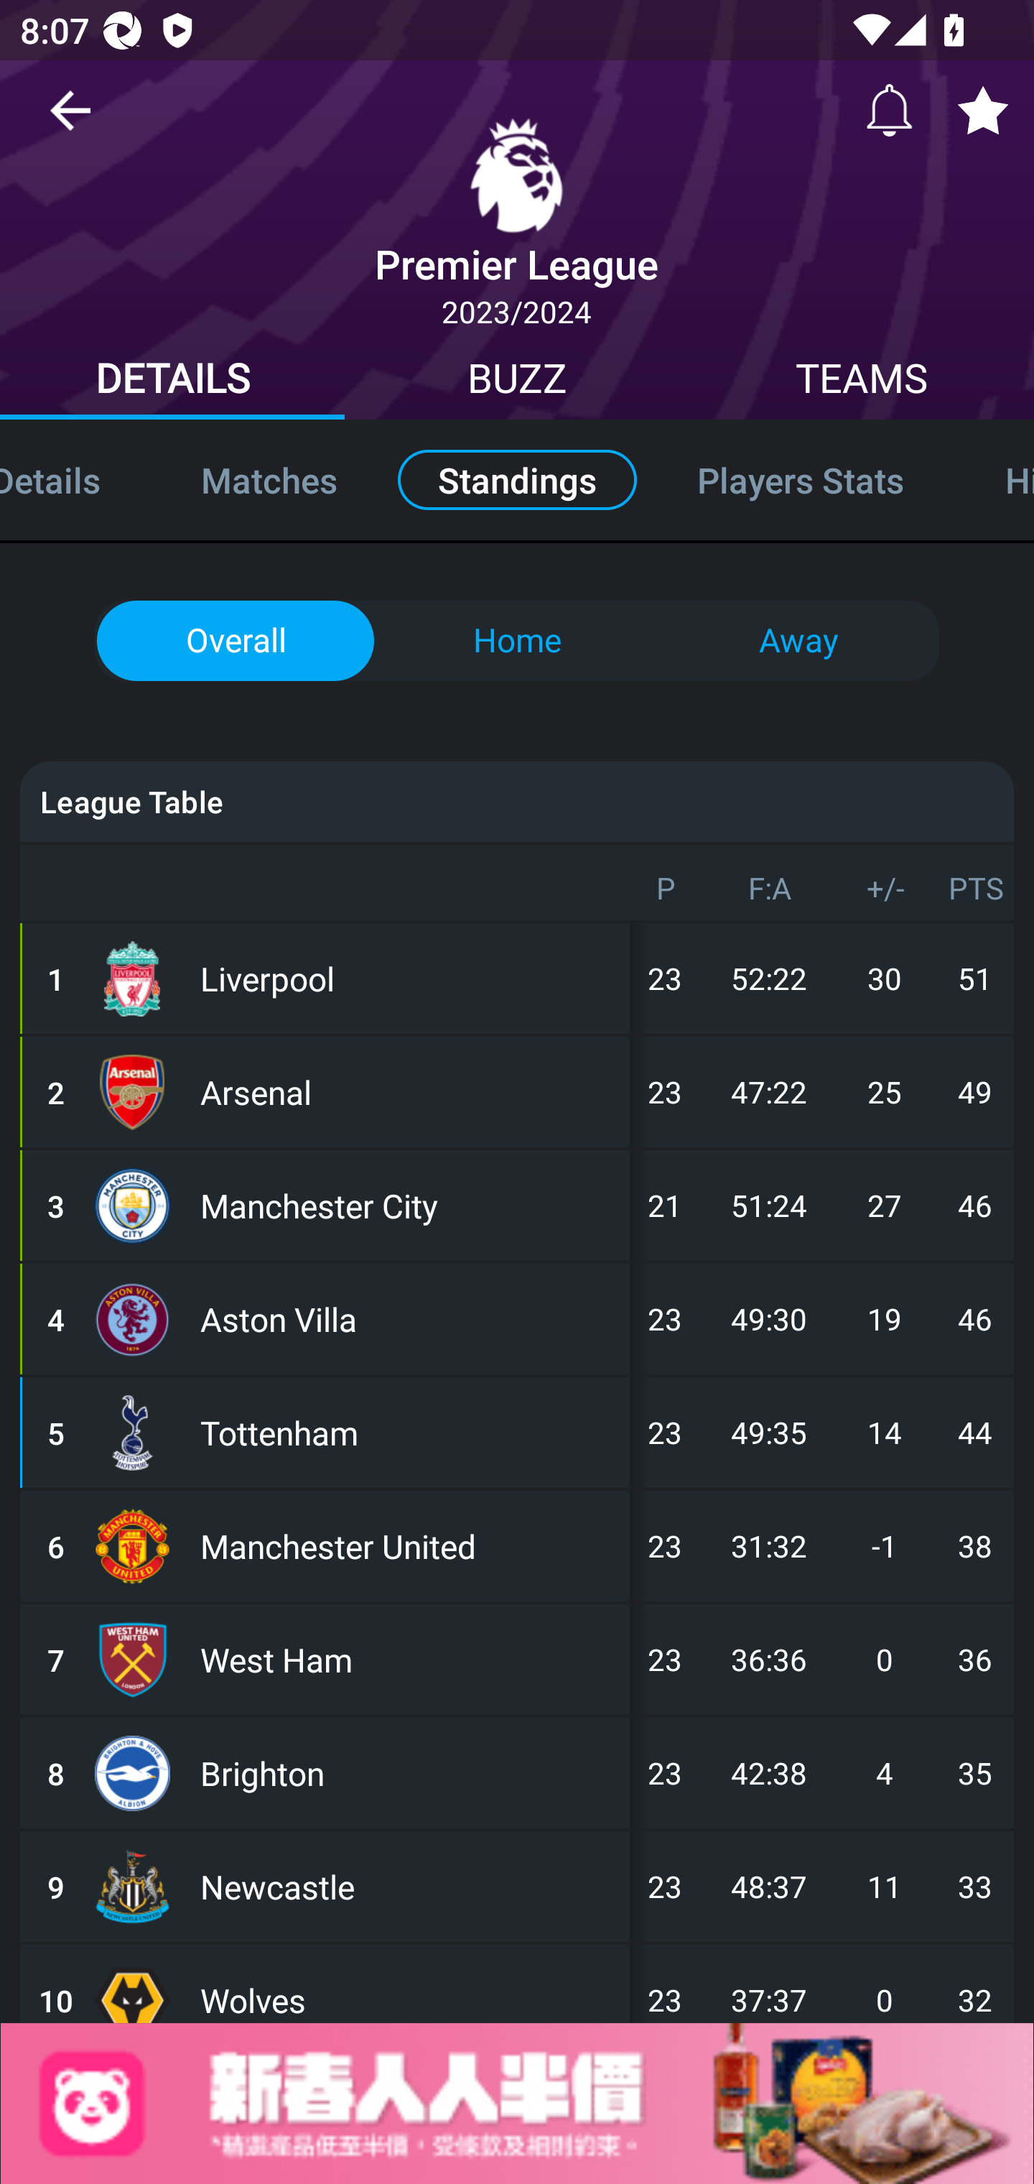  I want to click on Manchester City, so click(409, 1206).